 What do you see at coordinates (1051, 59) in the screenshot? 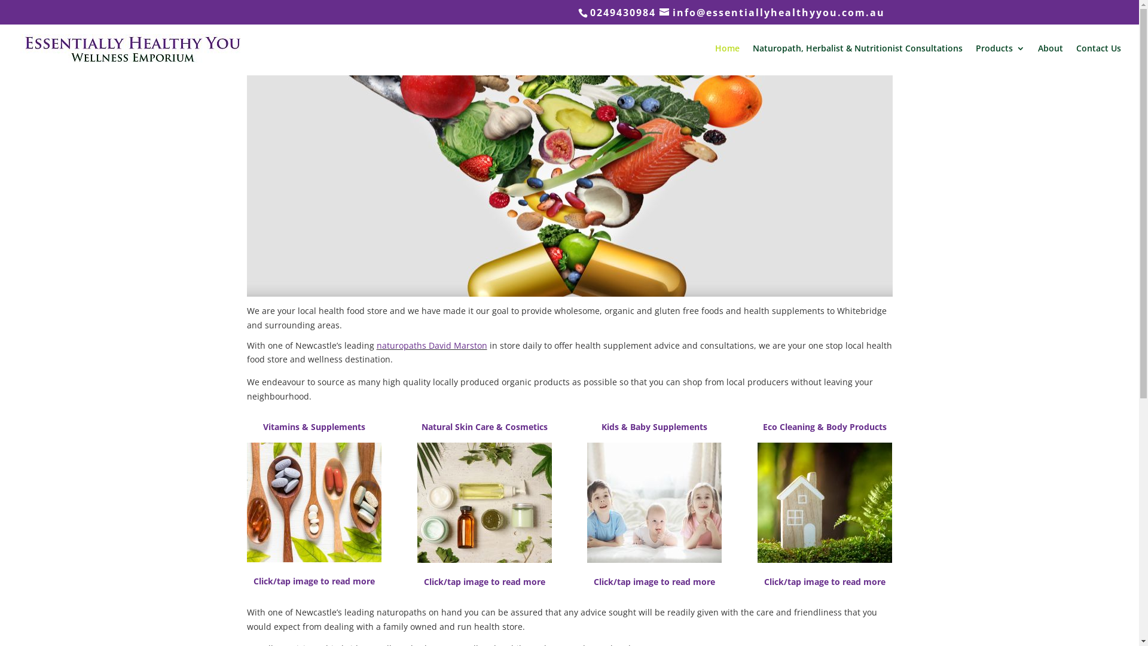
I see `About` at bounding box center [1051, 59].